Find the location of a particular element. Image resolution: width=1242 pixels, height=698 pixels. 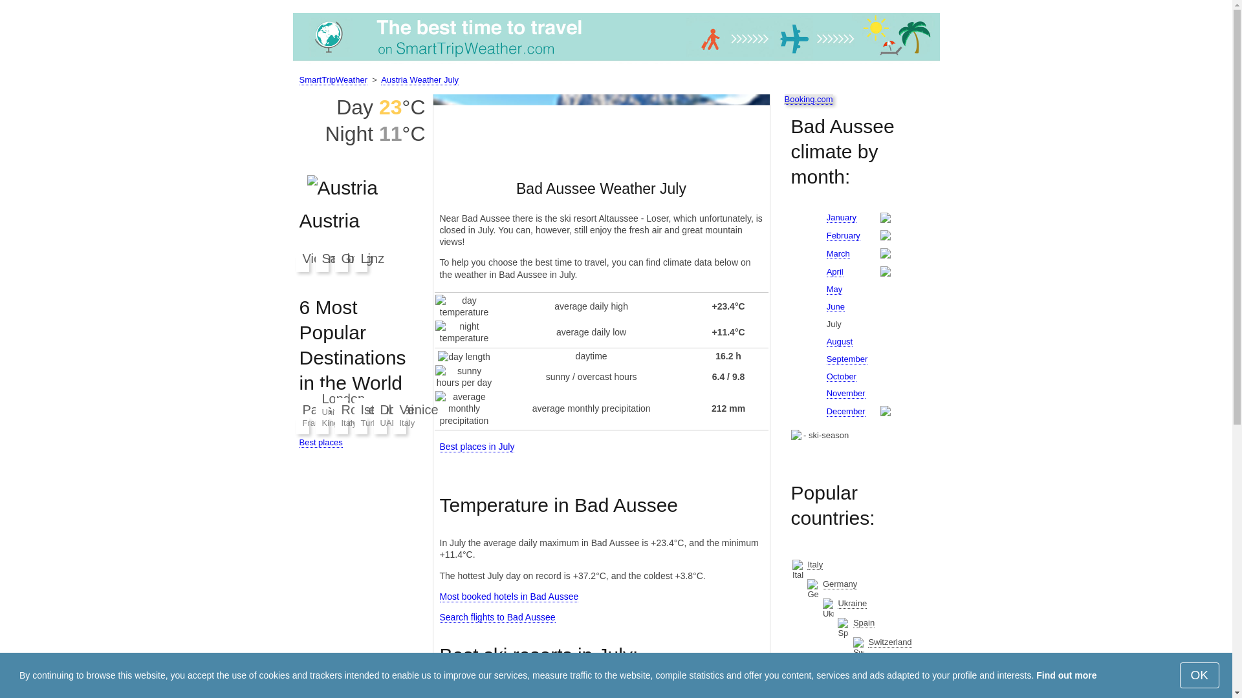

Ukraine is located at coordinates (852, 603).